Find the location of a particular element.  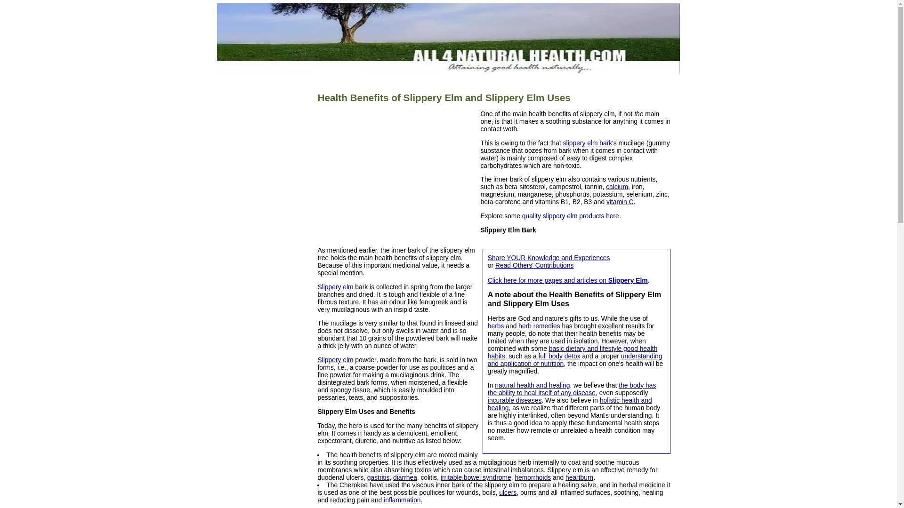

slippery elm bark is located at coordinates (588, 143).